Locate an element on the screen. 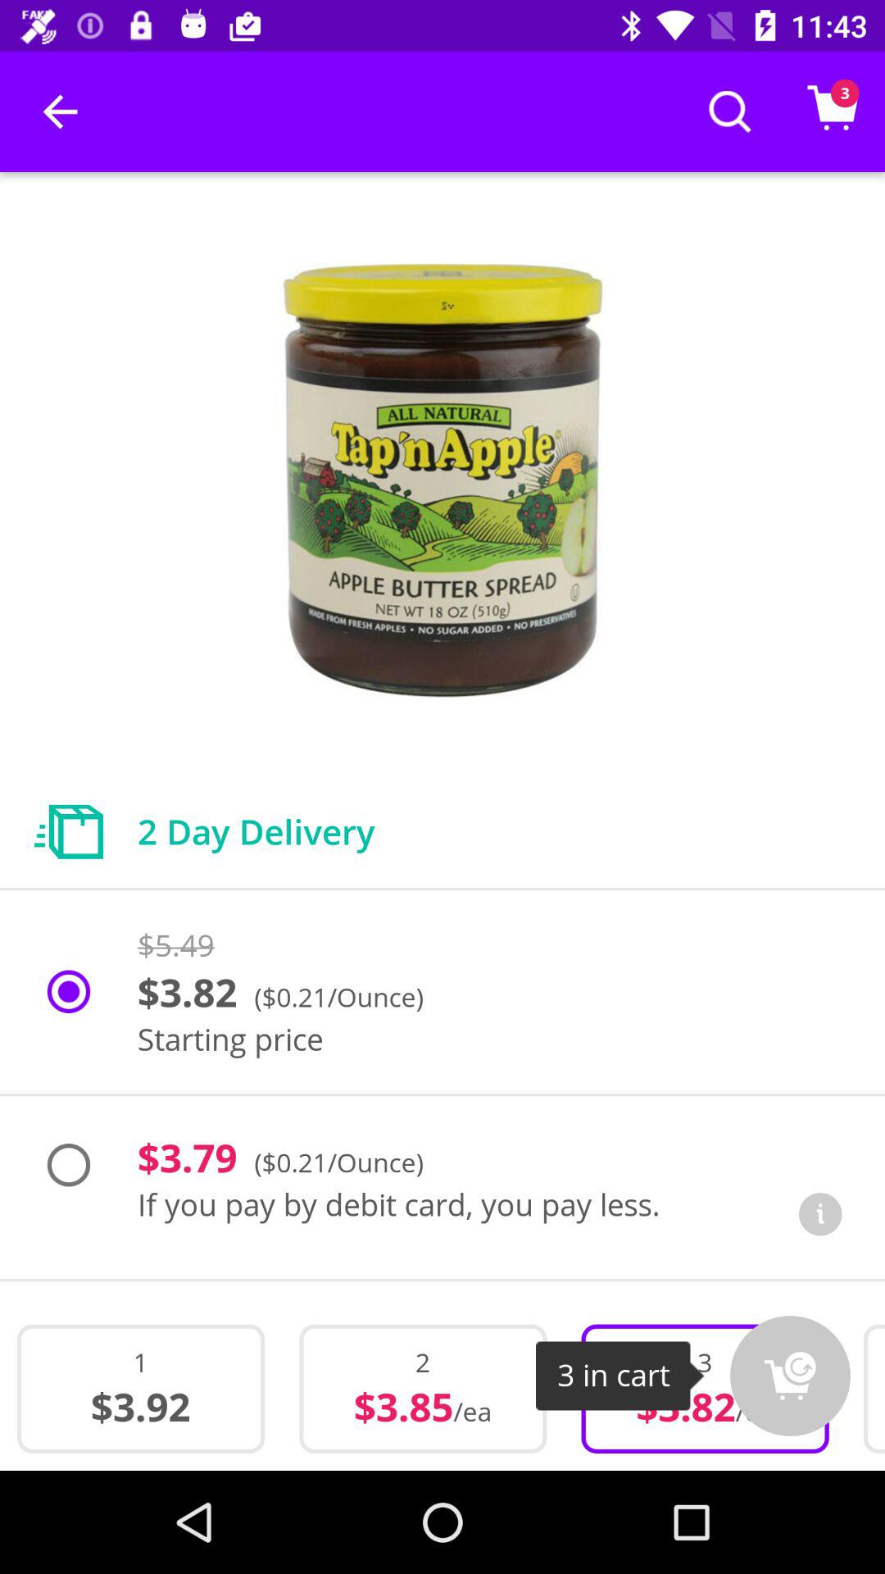  turn off icon to the right of the 3 icon is located at coordinates (790, 1376).